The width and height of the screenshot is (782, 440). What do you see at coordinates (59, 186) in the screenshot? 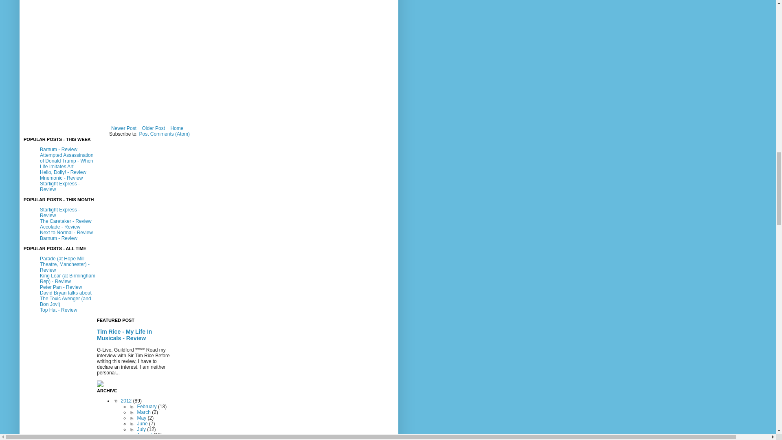
I see `Starlight Express - Review` at bounding box center [59, 186].